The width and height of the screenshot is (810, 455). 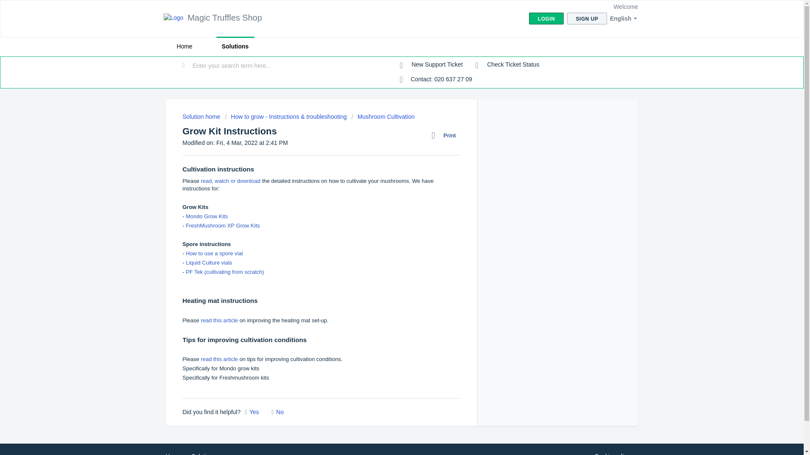 I want to click on Solution home, so click(x=202, y=116).